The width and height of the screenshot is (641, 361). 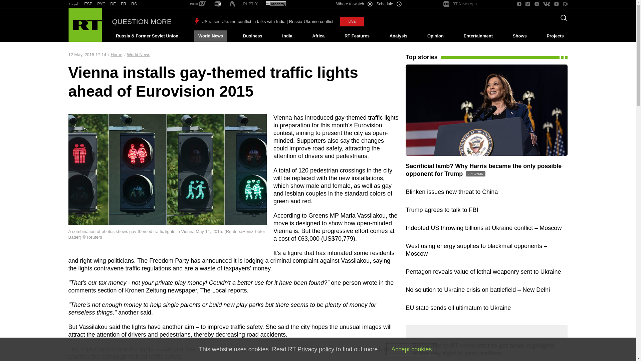 What do you see at coordinates (134, 4) in the screenshot?
I see `RS` at bounding box center [134, 4].